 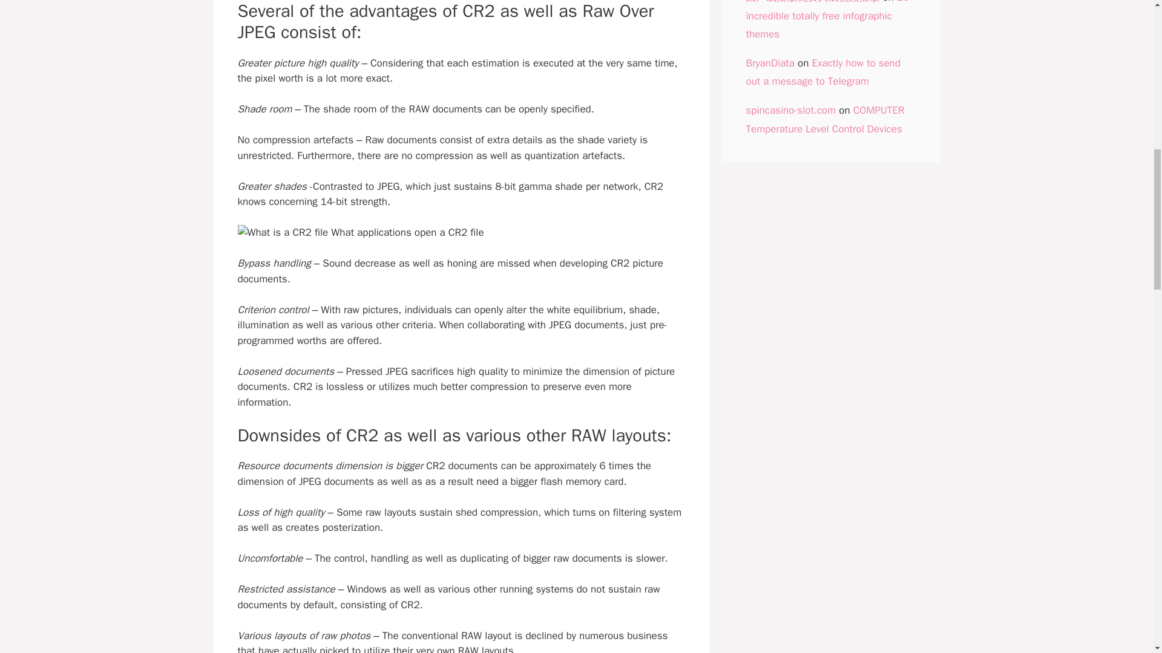 I want to click on 10 incredible totally free infographic themes, so click(x=827, y=20).